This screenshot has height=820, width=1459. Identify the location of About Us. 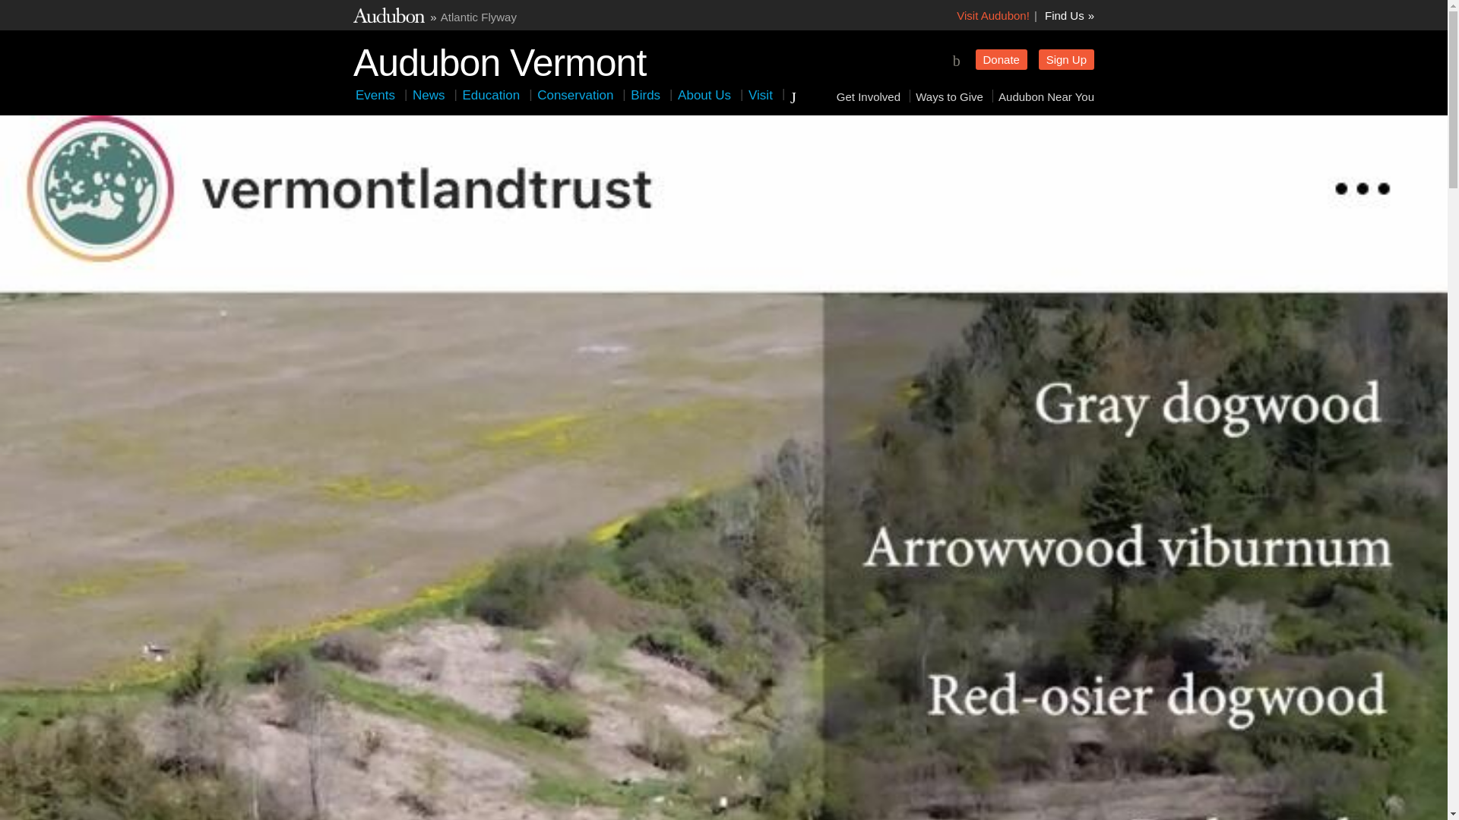
(704, 95).